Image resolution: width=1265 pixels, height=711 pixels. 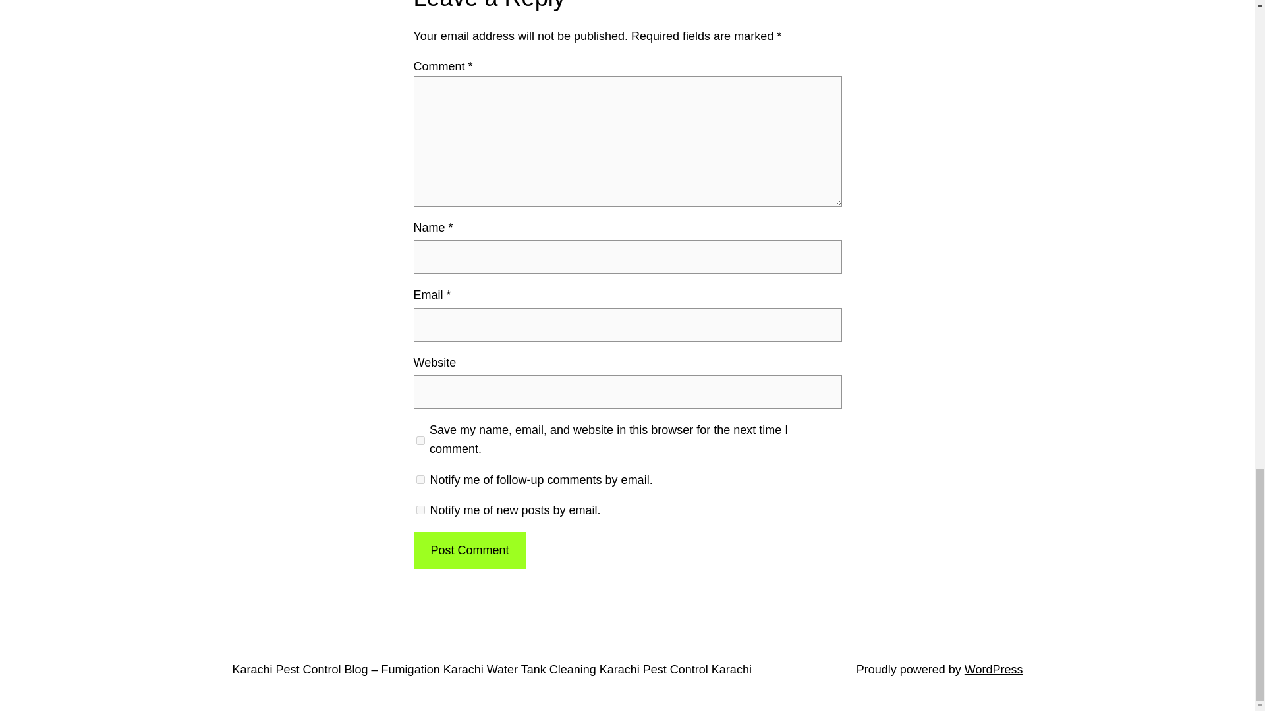 What do you see at coordinates (994, 669) in the screenshot?
I see `WordPress` at bounding box center [994, 669].